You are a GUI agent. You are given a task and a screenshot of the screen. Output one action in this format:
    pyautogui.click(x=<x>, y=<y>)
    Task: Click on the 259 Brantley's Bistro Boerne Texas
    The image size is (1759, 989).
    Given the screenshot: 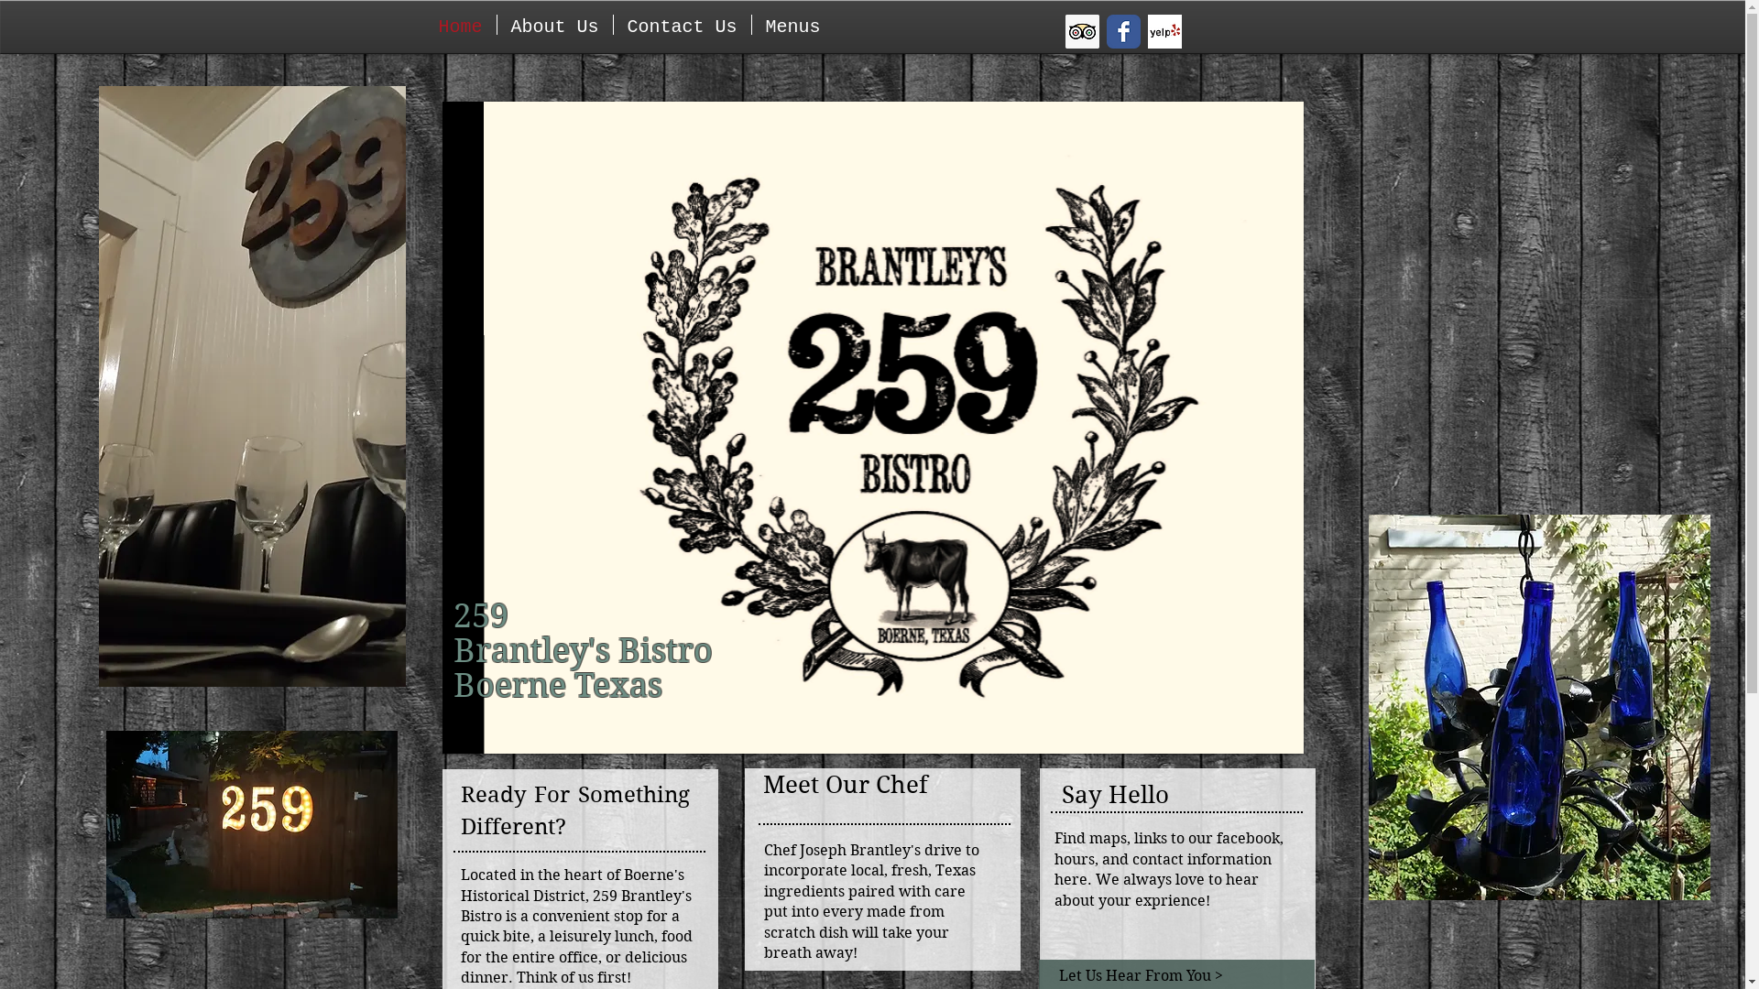 What is the action you would take?
    pyautogui.click(x=253, y=386)
    